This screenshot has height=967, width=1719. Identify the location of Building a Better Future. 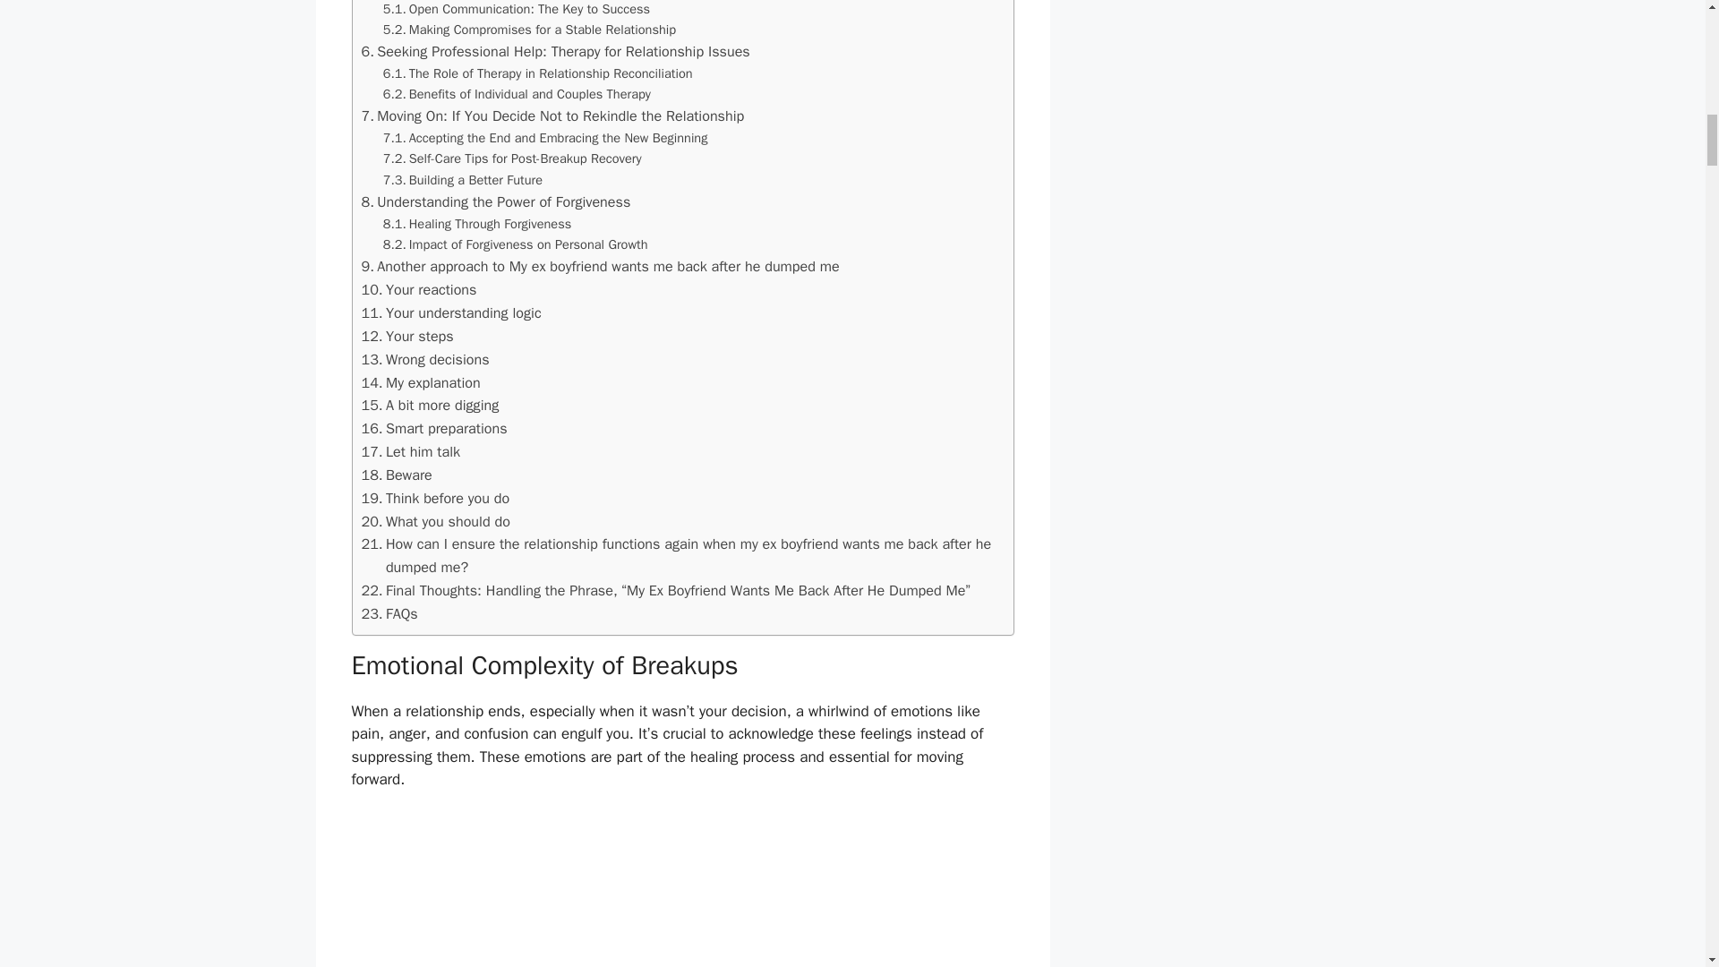
(463, 180).